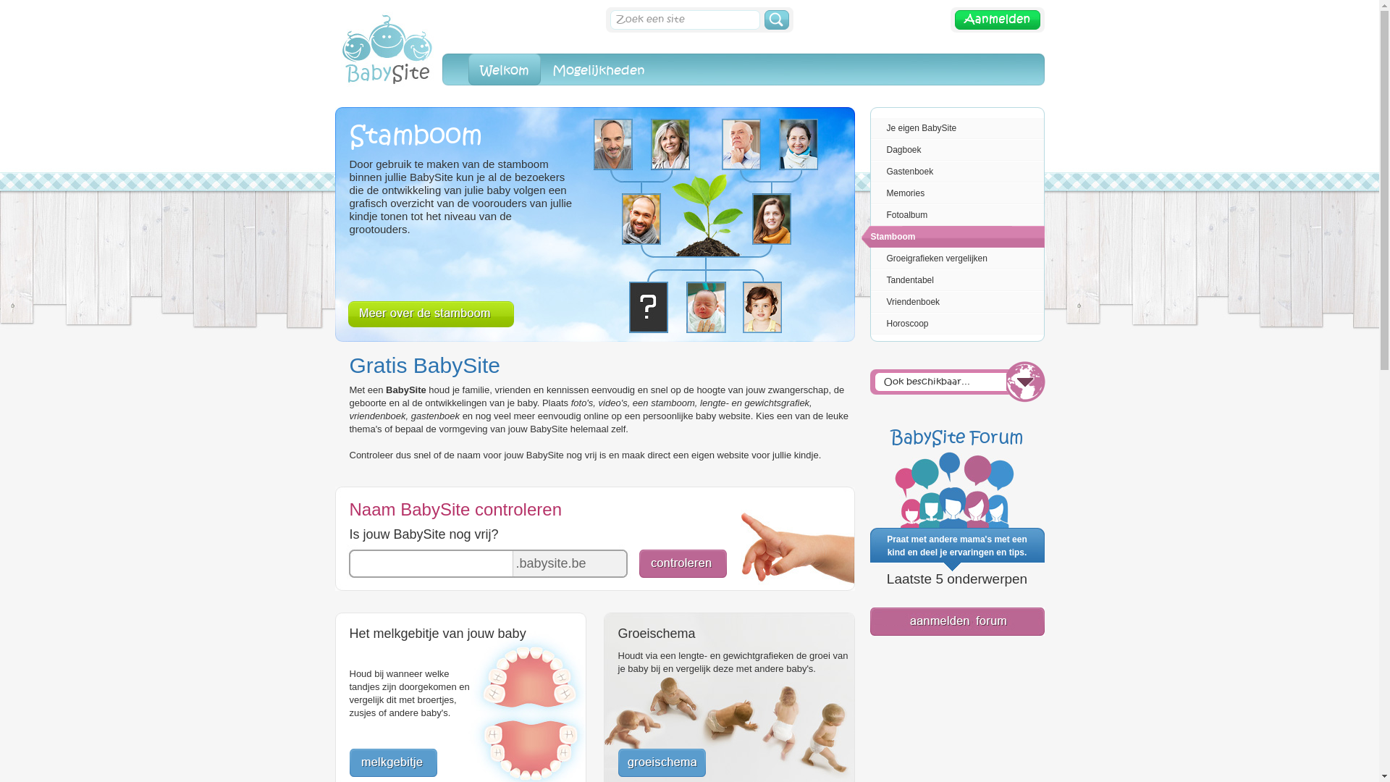 The width and height of the screenshot is (1390, 782). What do you see at coordinates (953, 236) in the screenshot?
I see `Stamboom` at bounding box center [953, 236].